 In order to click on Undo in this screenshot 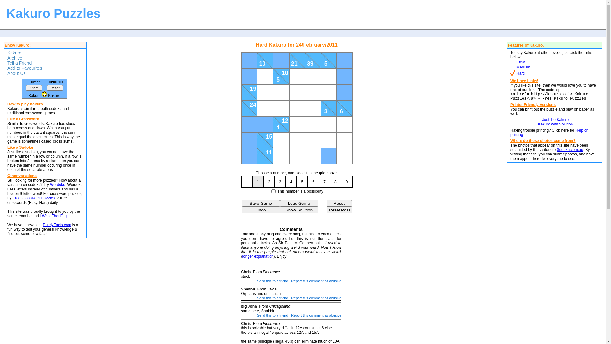, I will do `click(261, 210)`.